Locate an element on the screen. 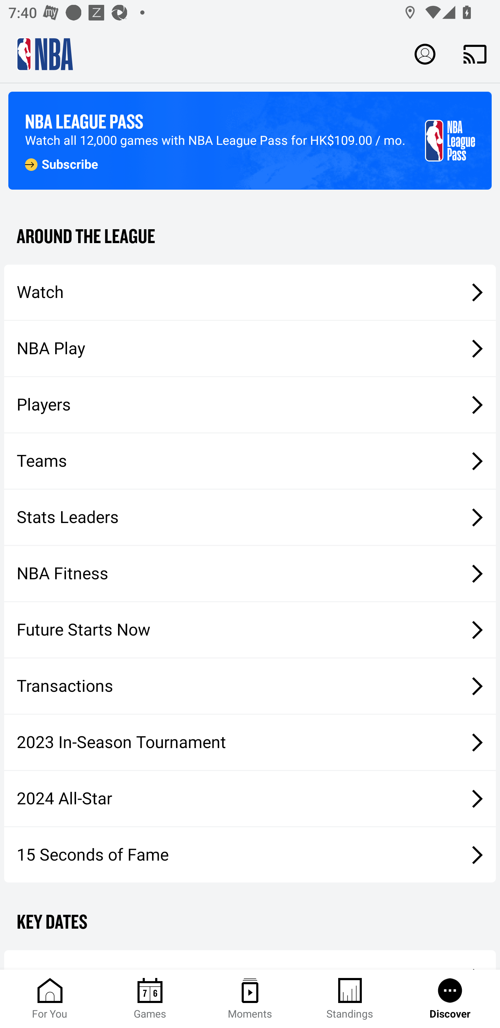 Image resolution: width=500 pixels, height=1028 pixels. 15 Seconds of Fame is located at coordinates (250, 854).